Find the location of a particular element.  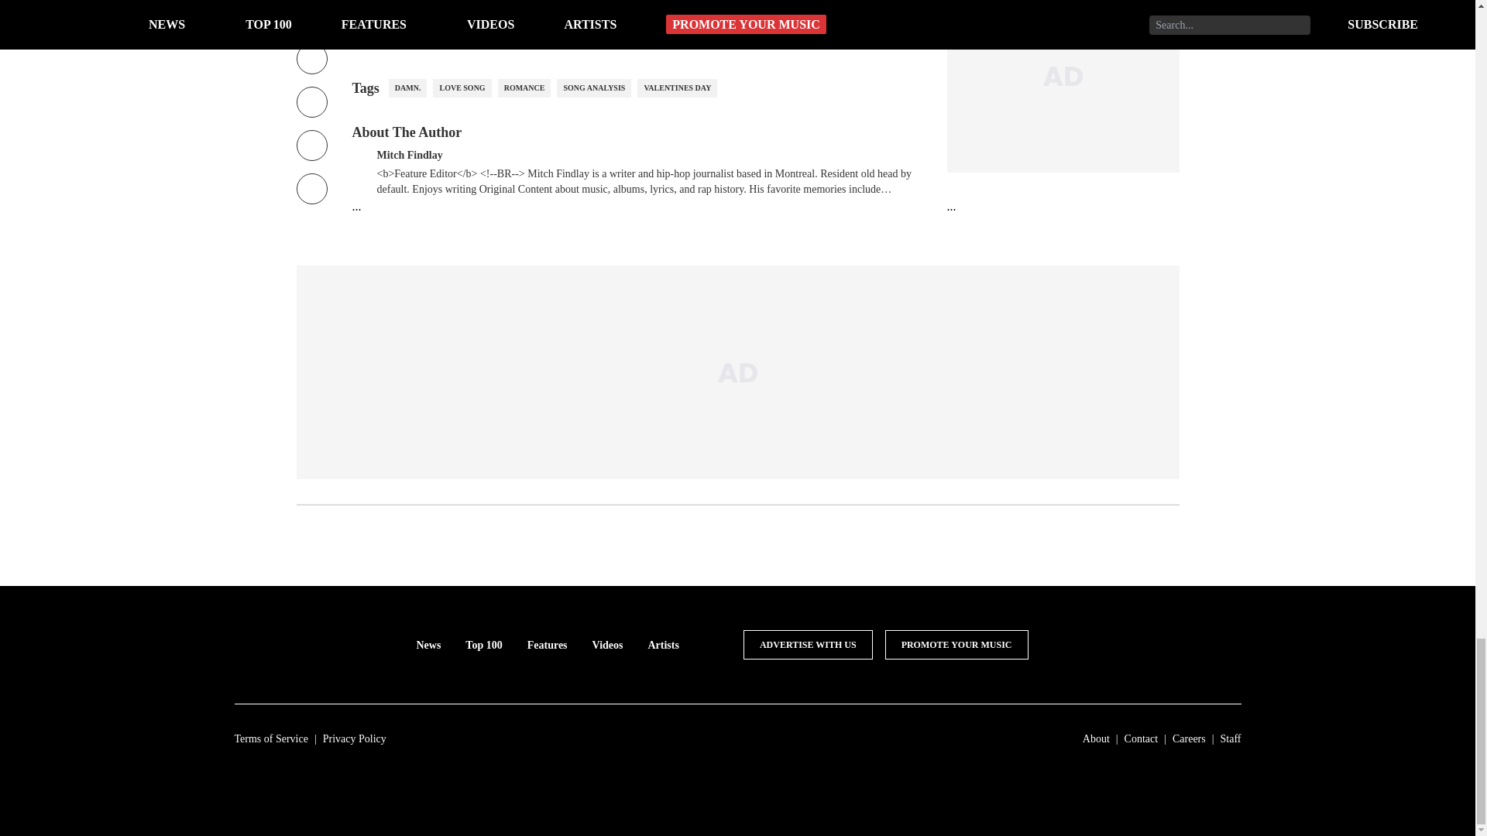

VALENTINES DAY is located at coordinates (677, 88).